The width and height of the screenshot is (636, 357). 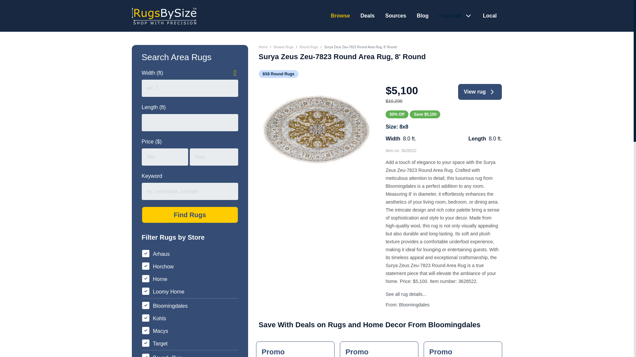 I want to click on Blog, so click(x=263, y=47).